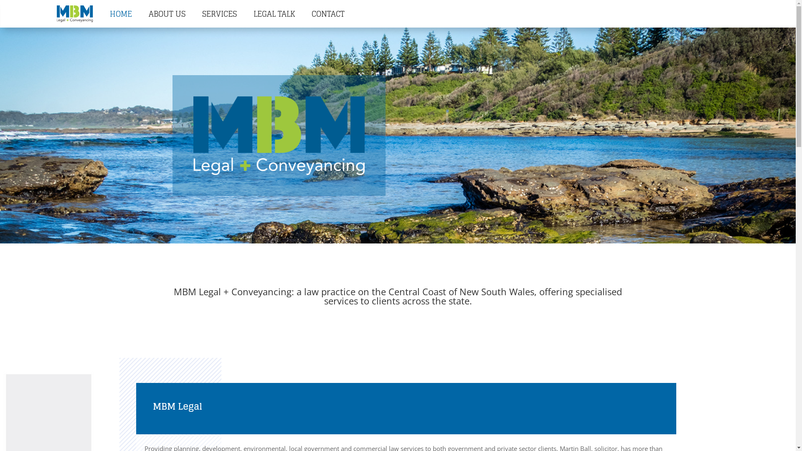 This screenshot has height=451, width=802. What do you see at coordinates (220, 14) in the screenshot?
I see `SERVICES` at bounding box center [220, 14].